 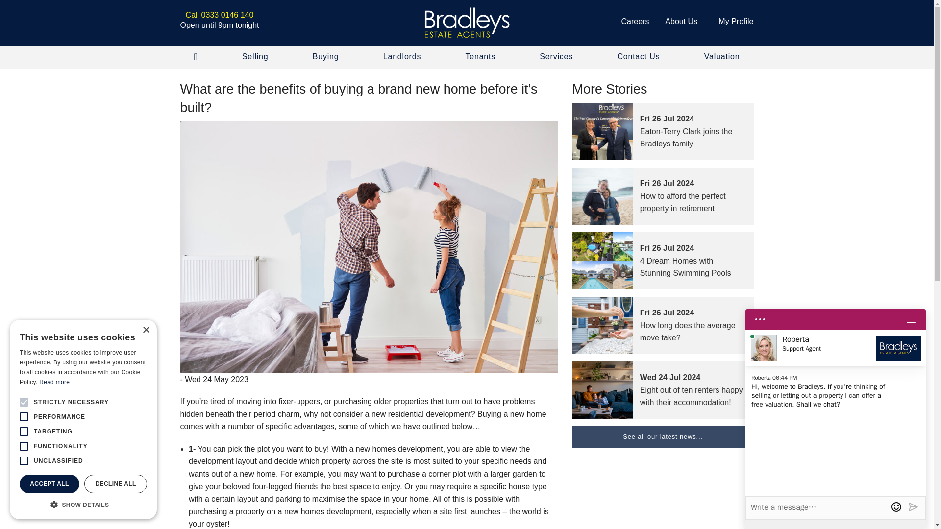 I want to click on About Us, so click(x=681, y=21).